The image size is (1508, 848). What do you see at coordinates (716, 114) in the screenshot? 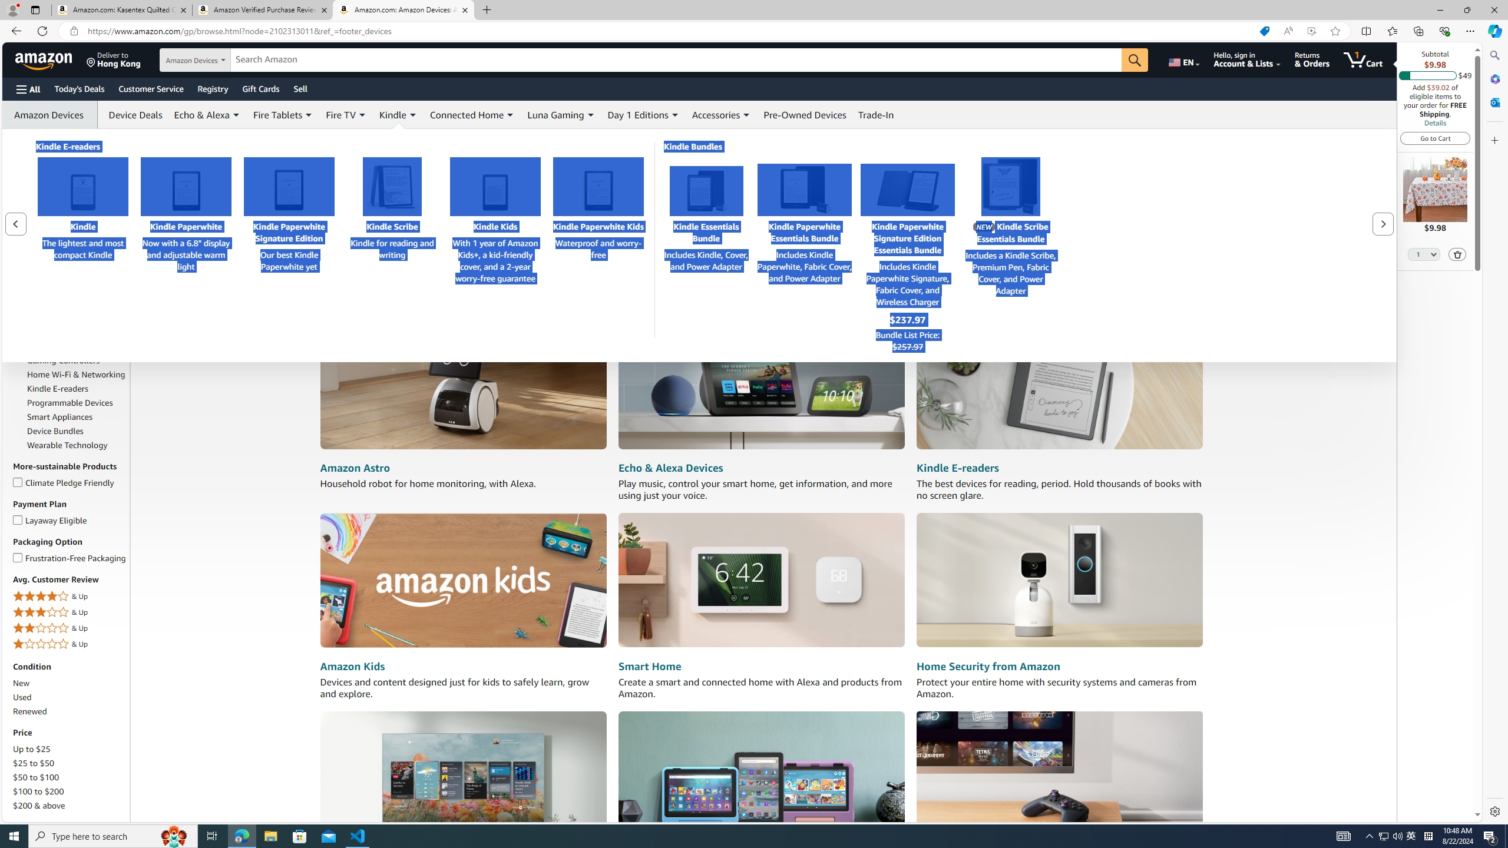
I see `Accessories` at bounding box center [716, 114].